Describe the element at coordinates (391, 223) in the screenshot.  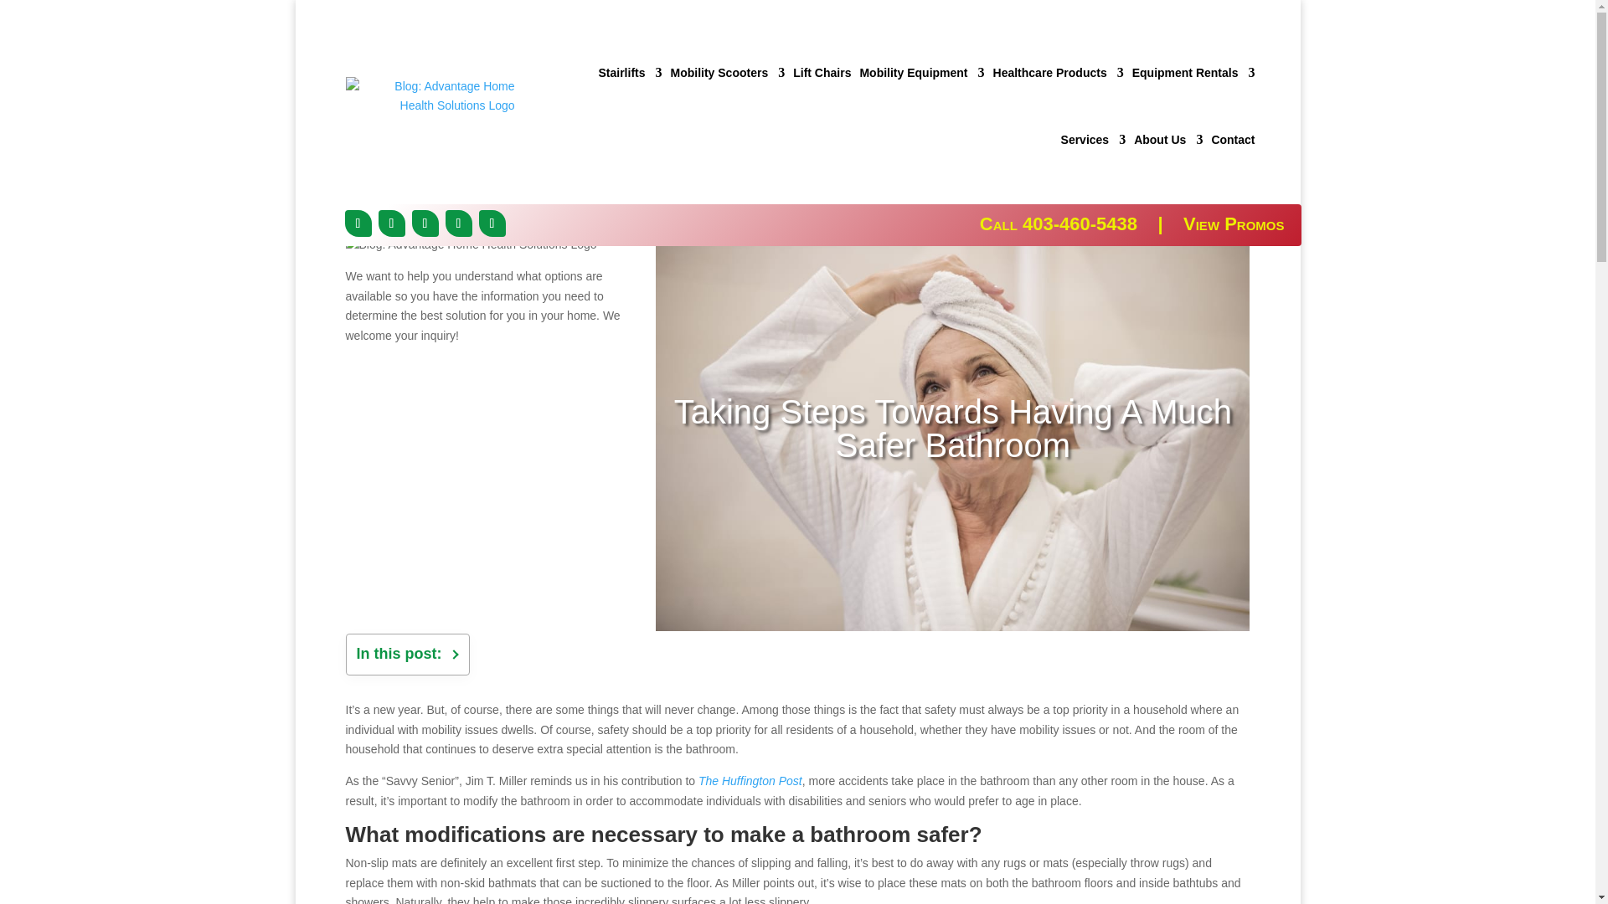
I see `Follow on X` at that location.